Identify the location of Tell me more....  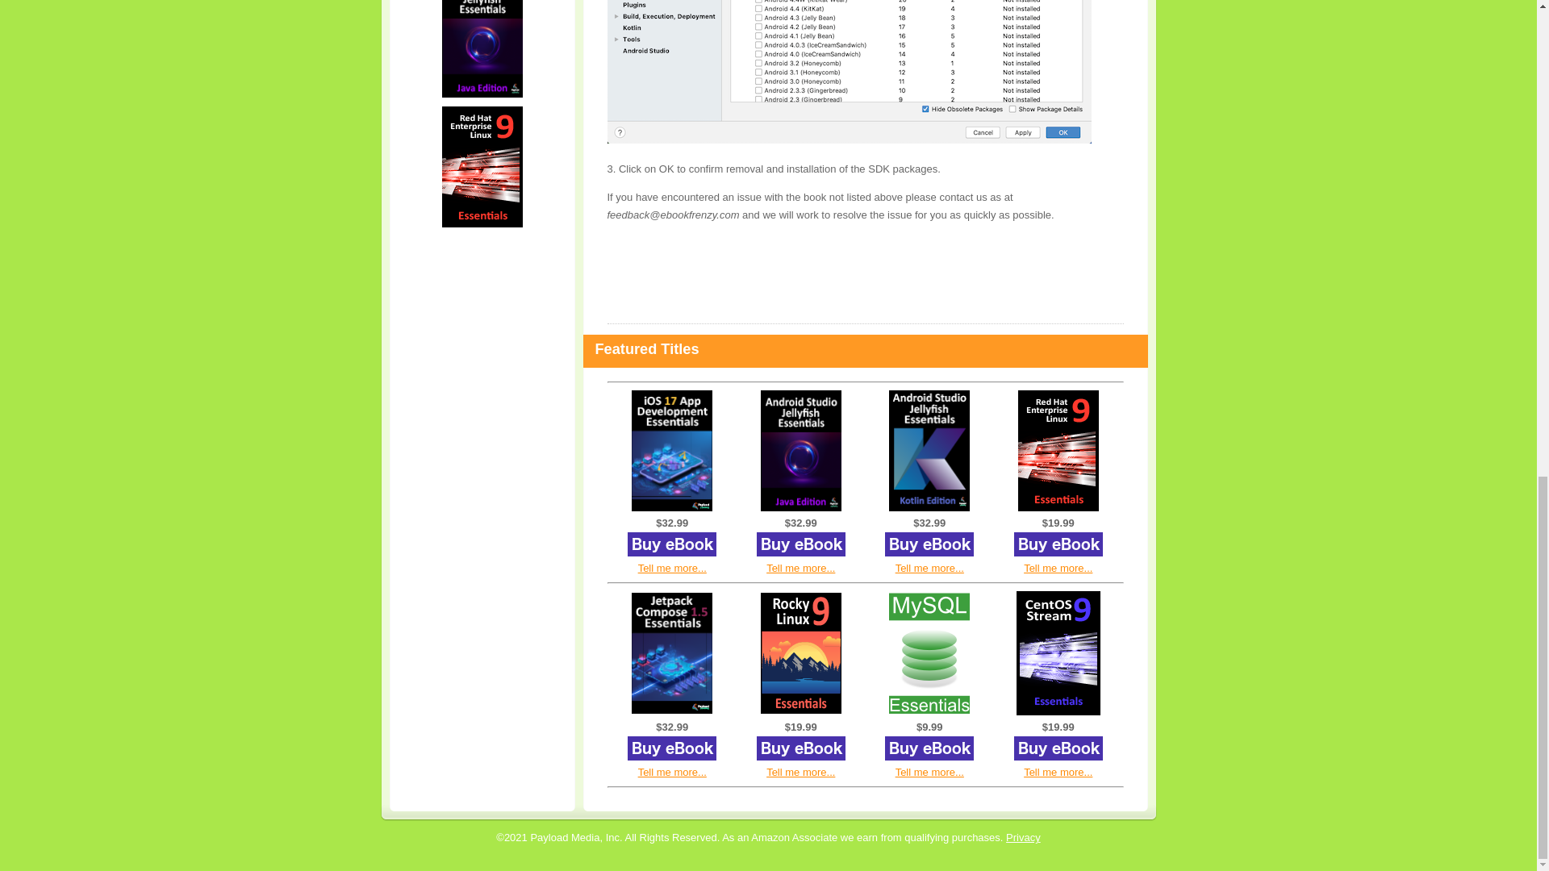
(672, 568).